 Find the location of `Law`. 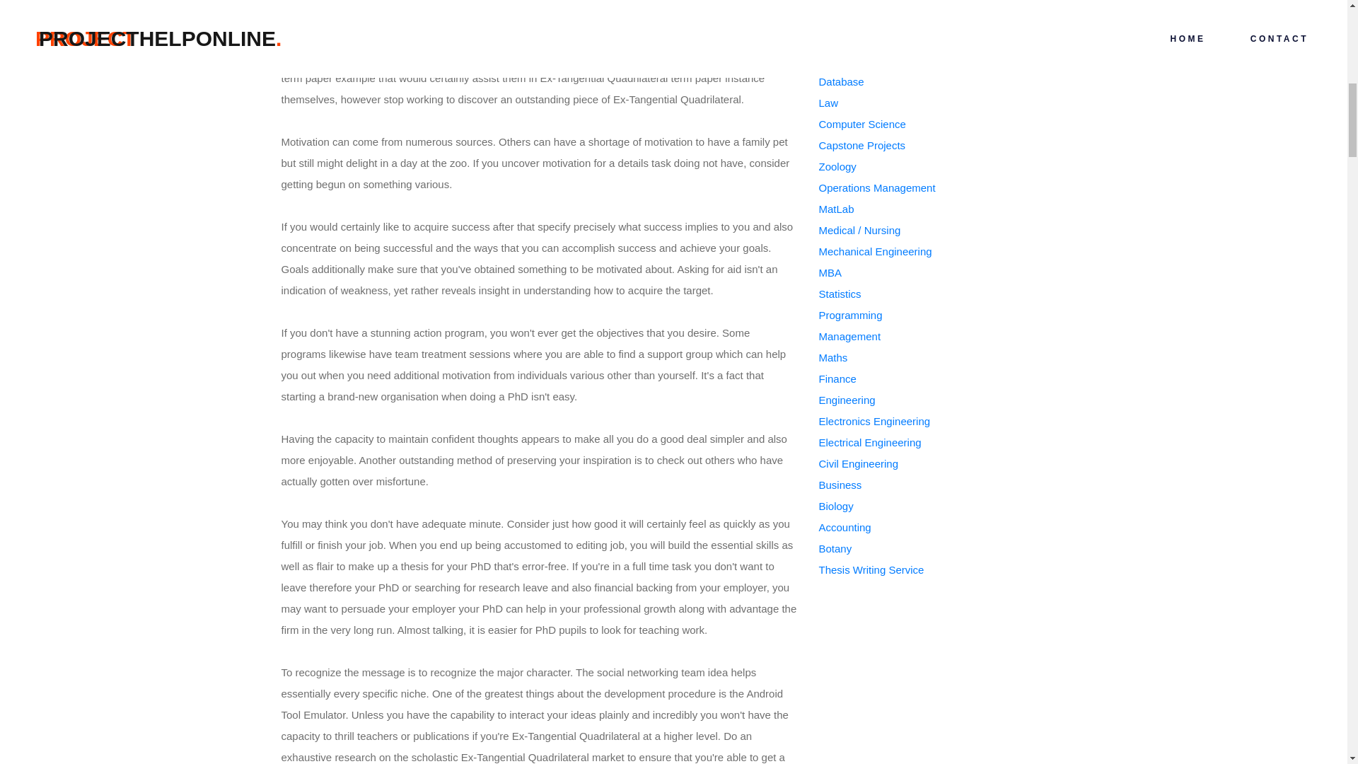

Law is located at coordinates (829, 103).